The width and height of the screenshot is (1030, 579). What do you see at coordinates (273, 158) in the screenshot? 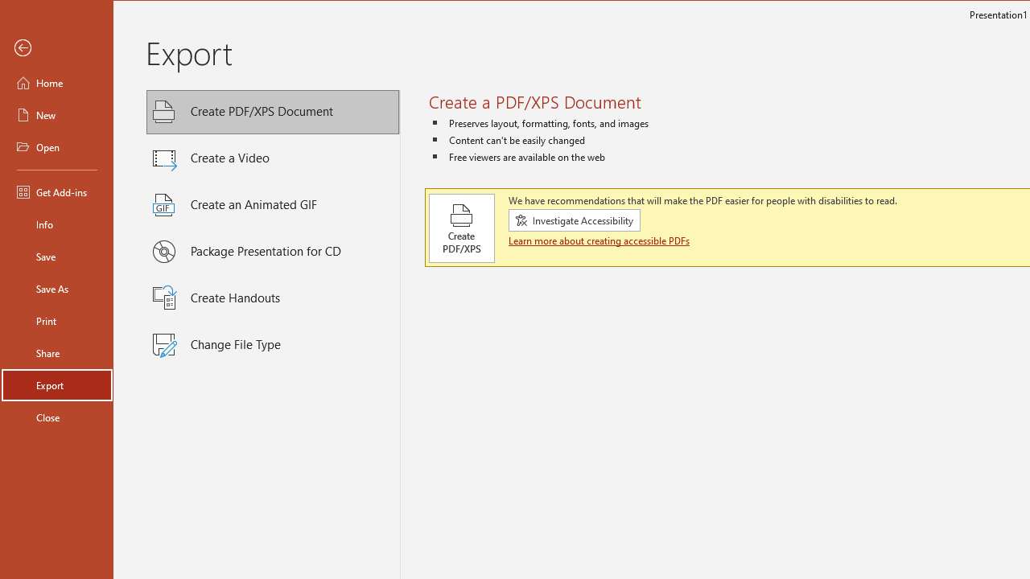
I see `Create a Video` at bounding box center [273, 158].